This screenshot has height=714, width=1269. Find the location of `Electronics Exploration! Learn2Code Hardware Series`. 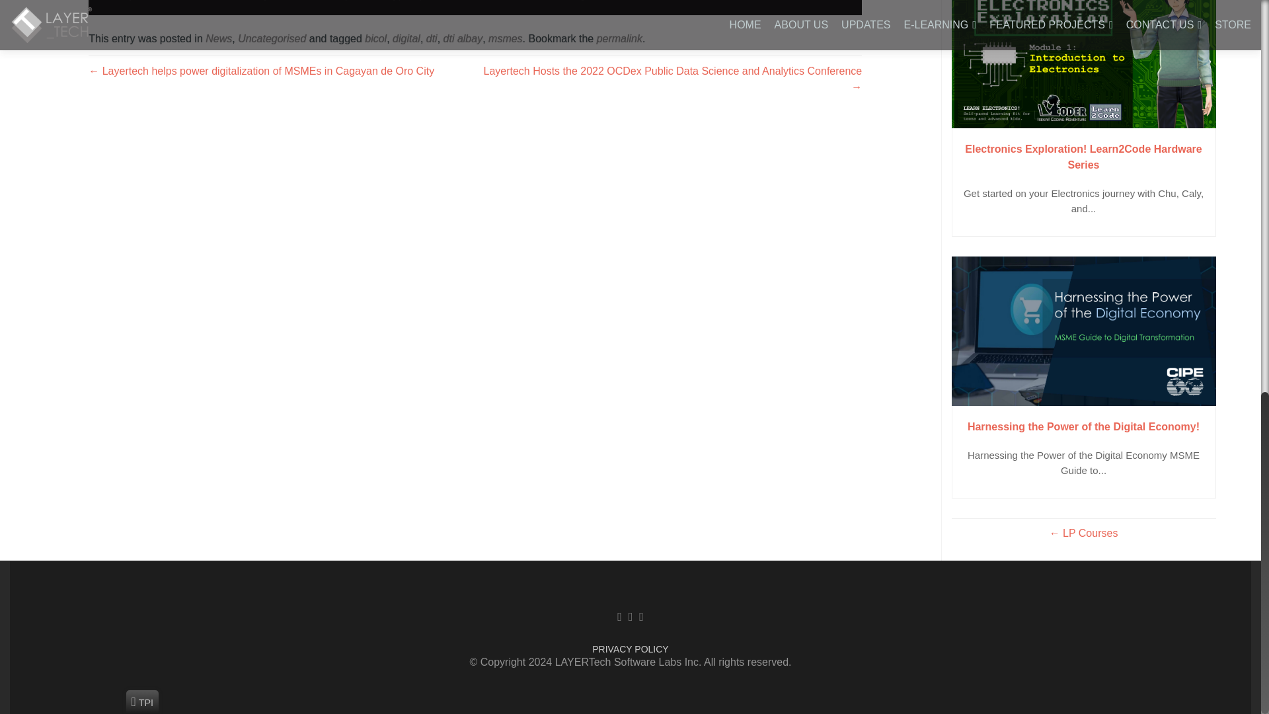

Electronics Exploration! Learn2Code Hardware Series is located at coordinates (1084, 157).